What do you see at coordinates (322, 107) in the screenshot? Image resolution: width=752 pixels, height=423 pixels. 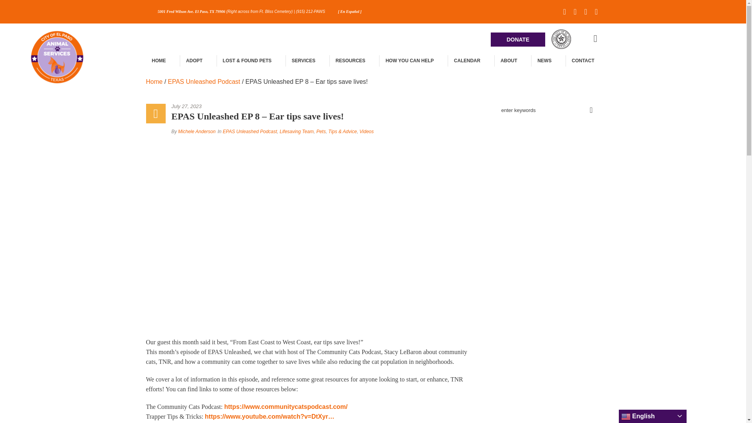 I see `July 27, 2023` at bounding box center [322, 107].